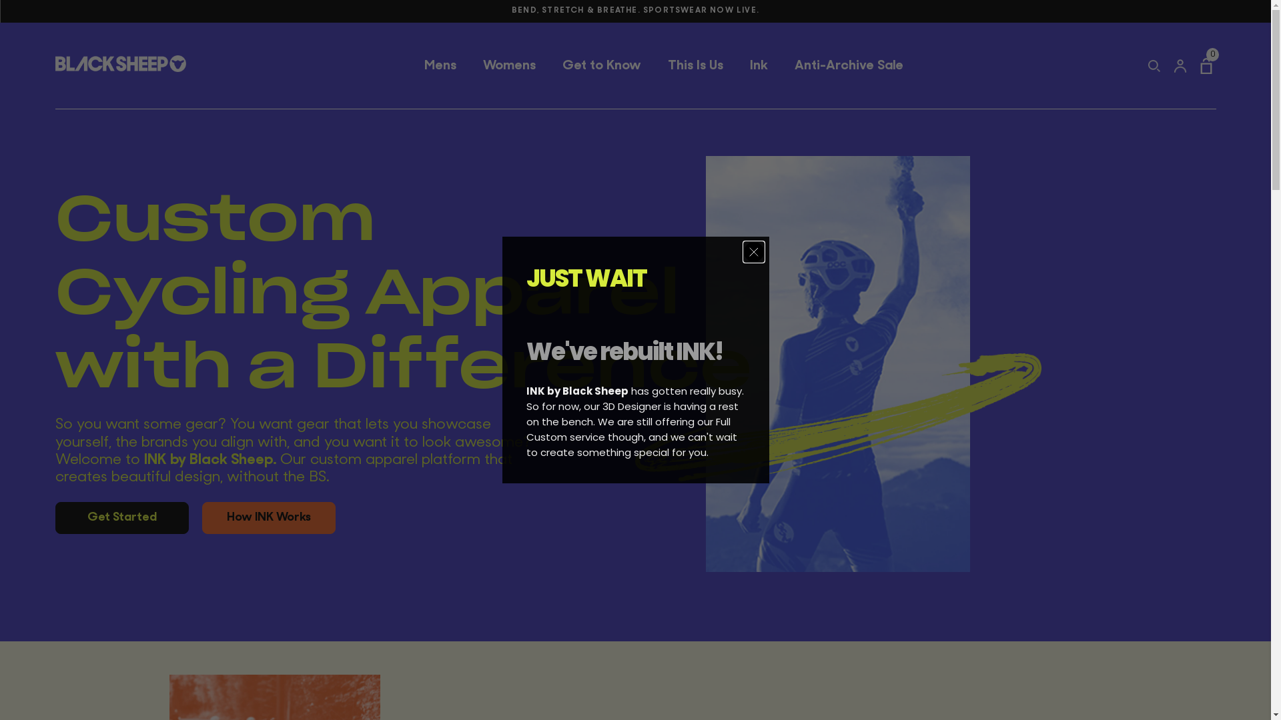 The width and height of the screenshot is (1281, 720). What do you see at coordinates (23, 8) in the screenshot?
I see `Submit` at bounding box center [23, 8].